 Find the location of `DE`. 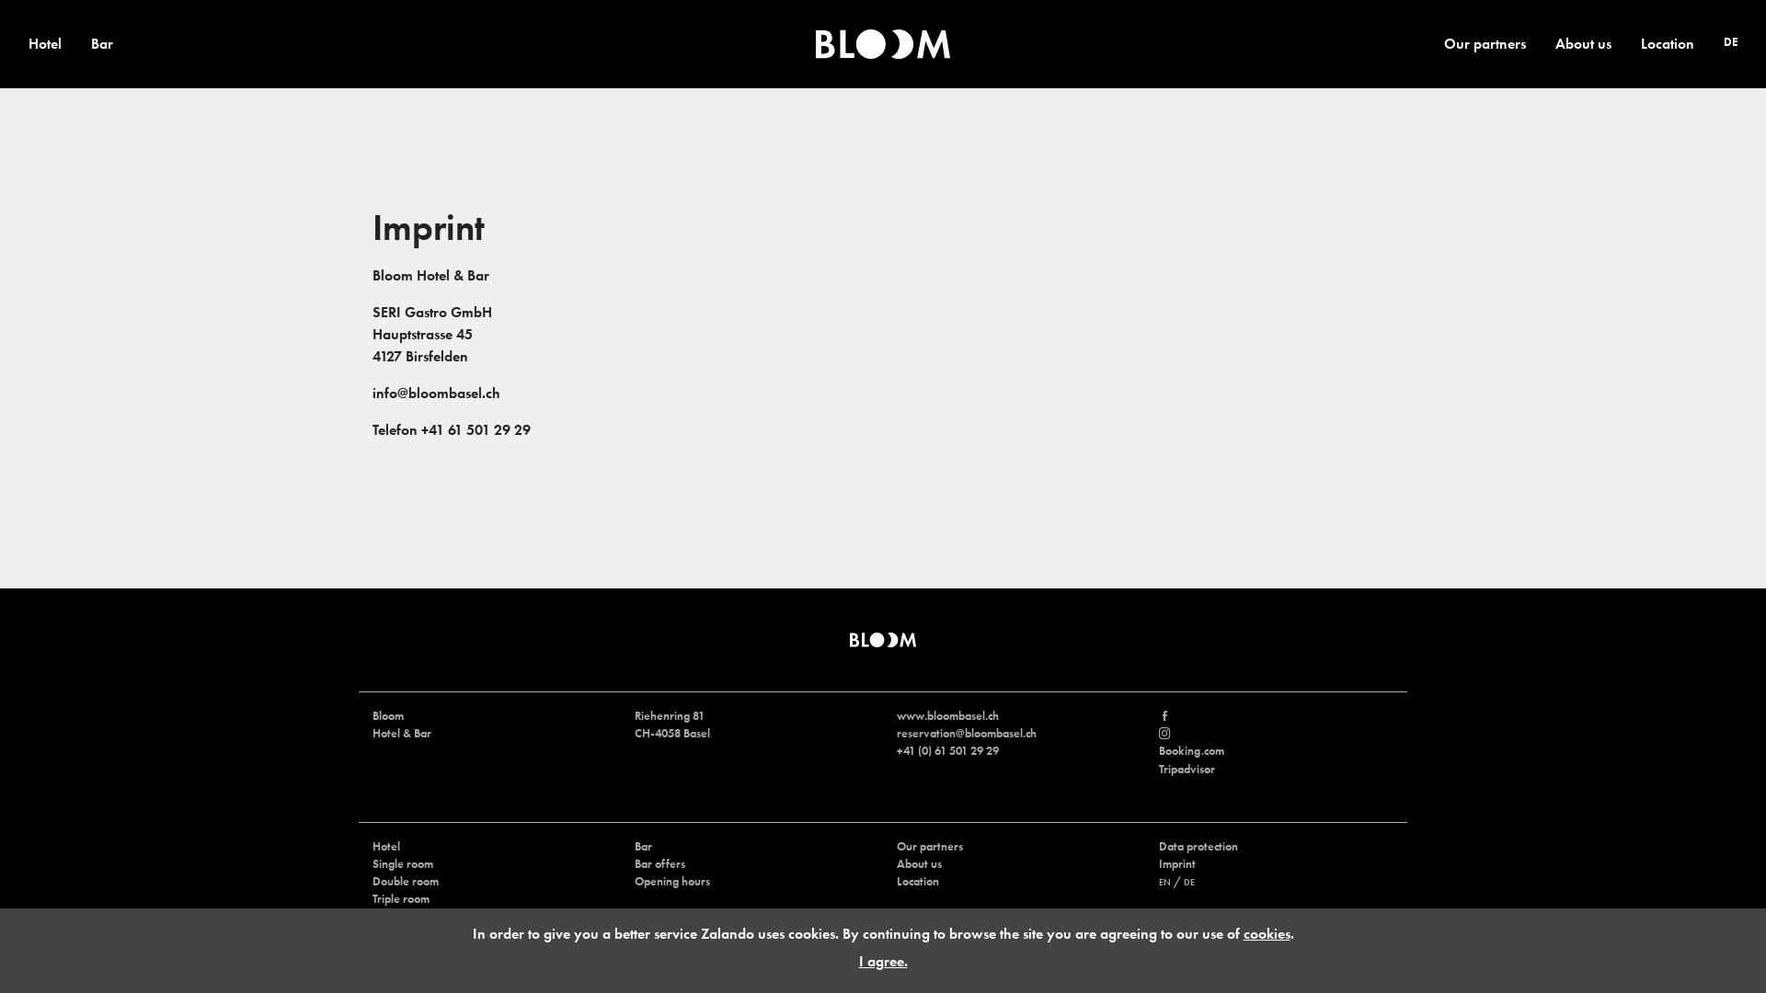

DE is located at coordinates (1731, 42).